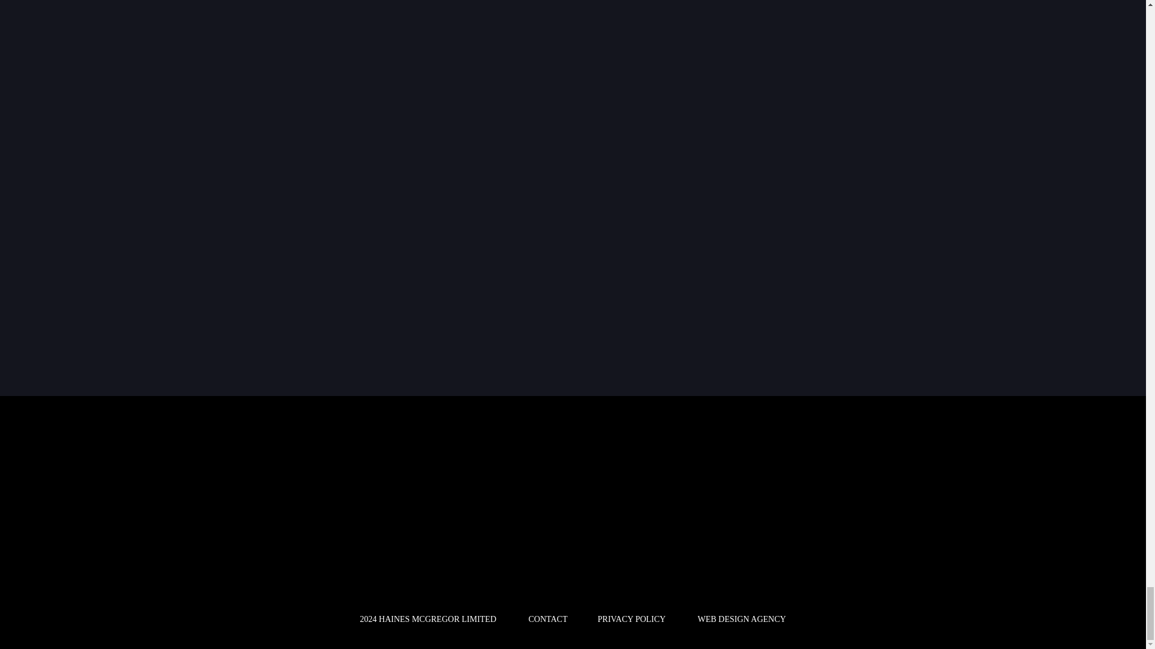 The image size is (1155, 649). I want to click on PRIVACY POLICY, so click(632, 619).